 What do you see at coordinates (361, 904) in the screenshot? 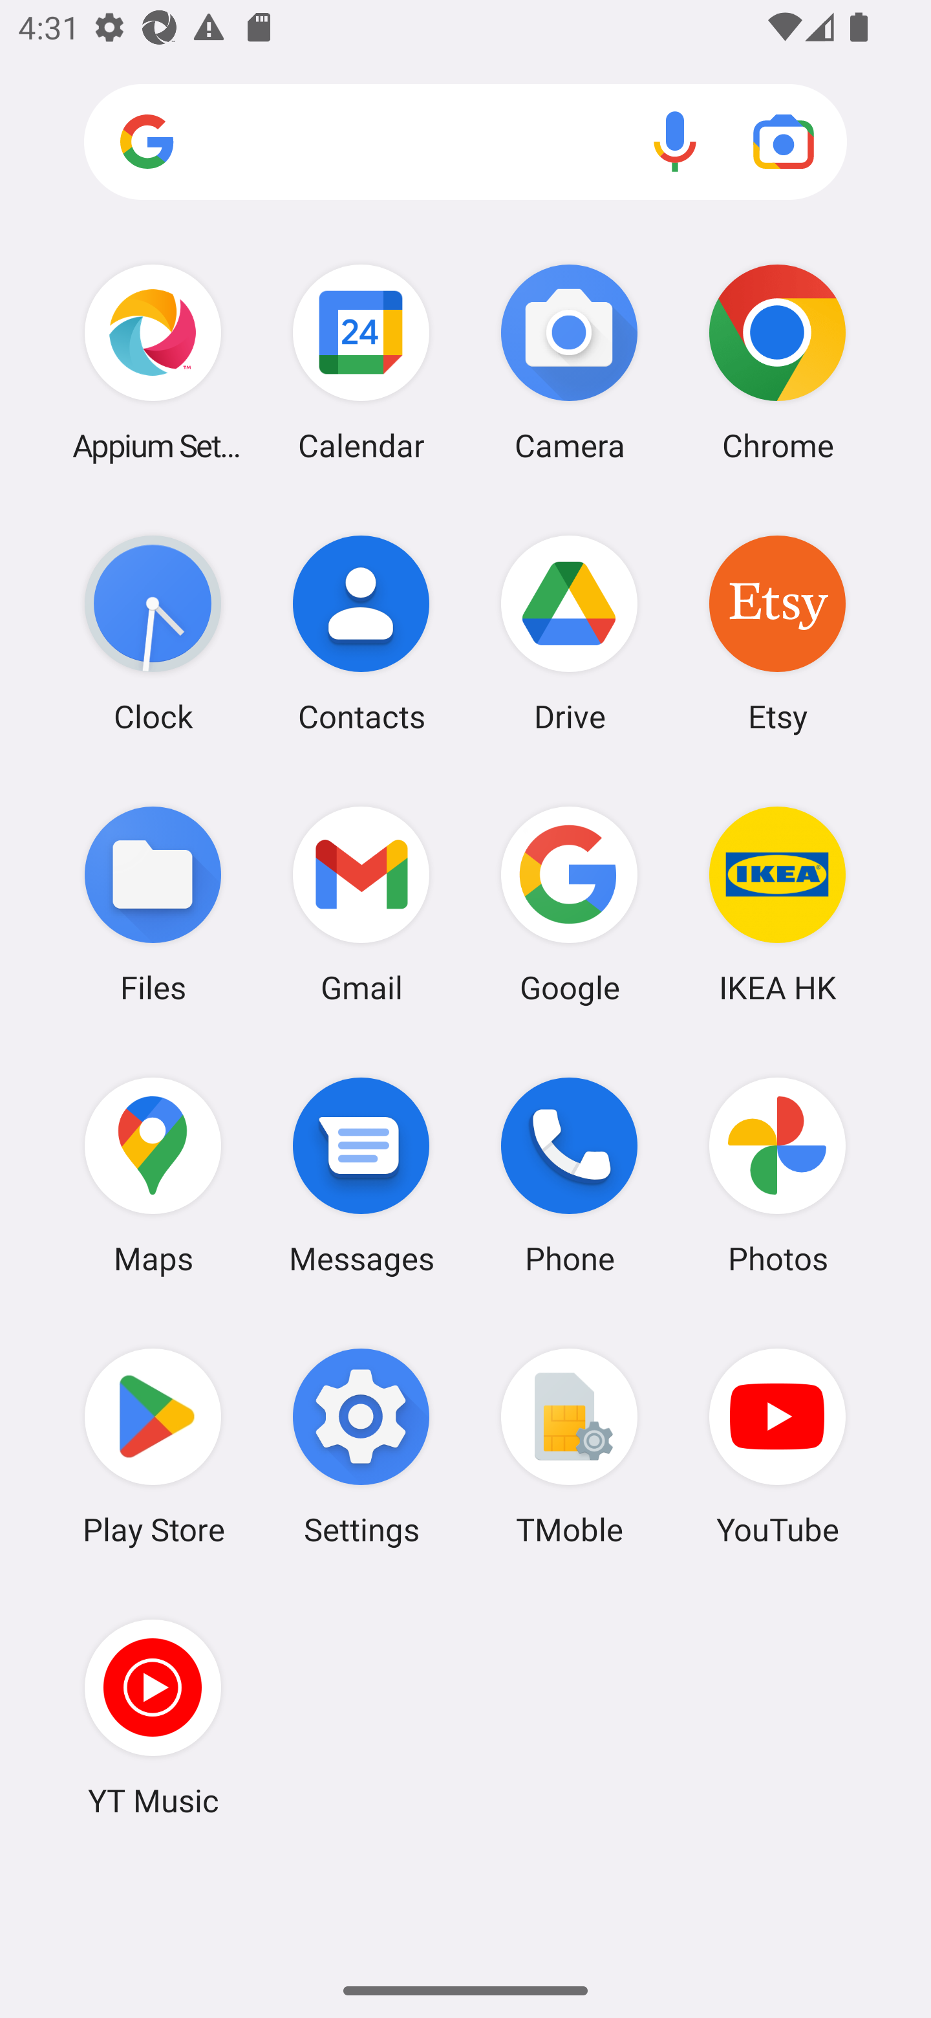
I see `Gmail` at bounding box center [361, 904].